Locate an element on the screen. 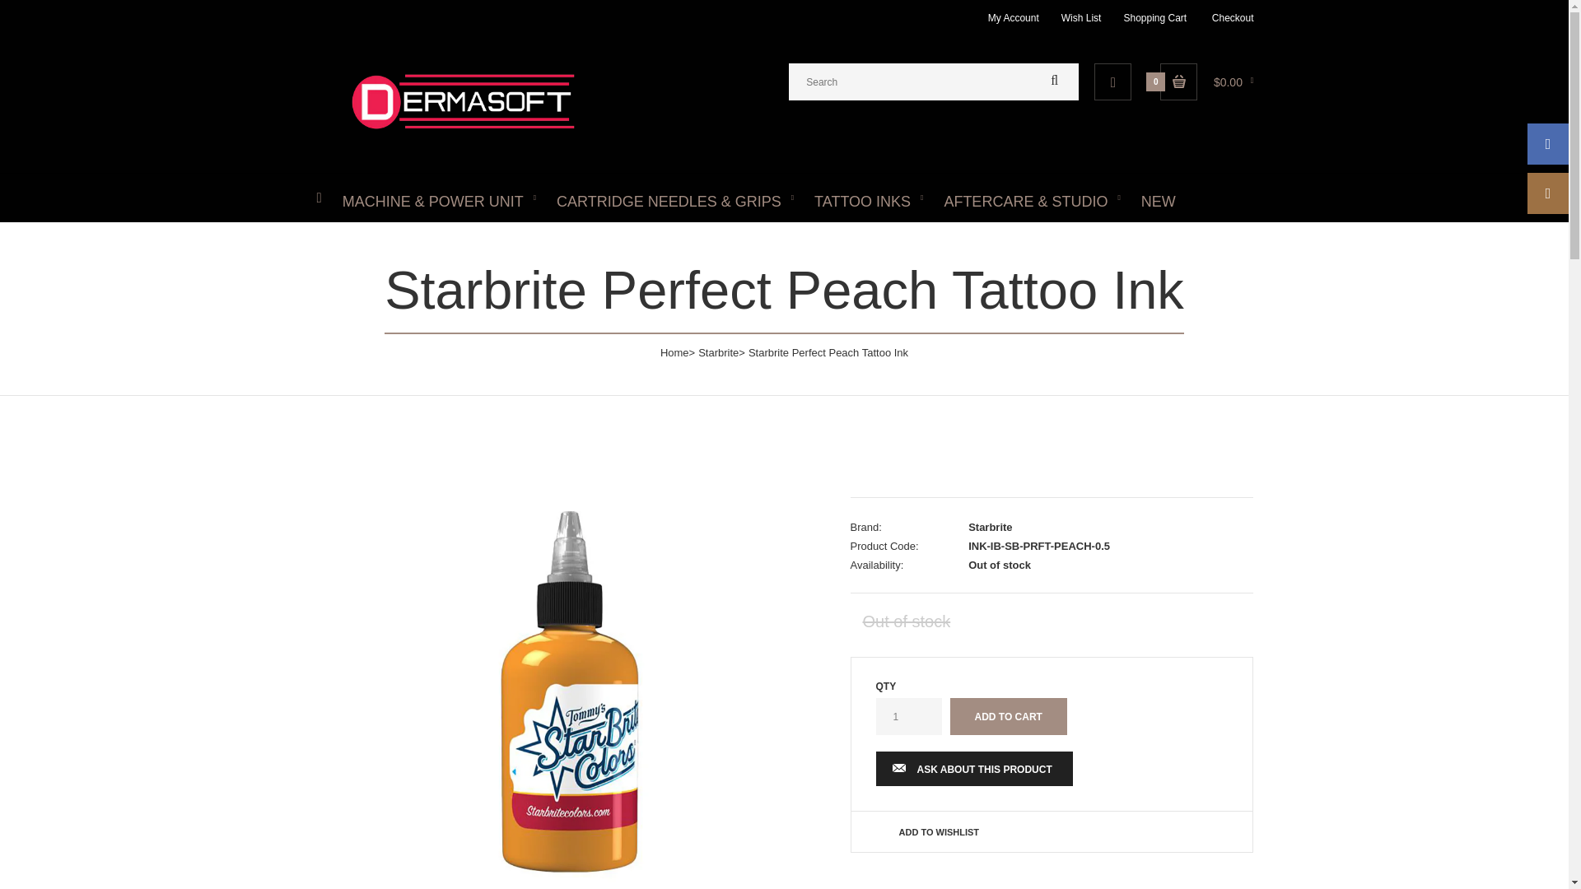  Shopping Cart is located at coordinates (1154, 18).